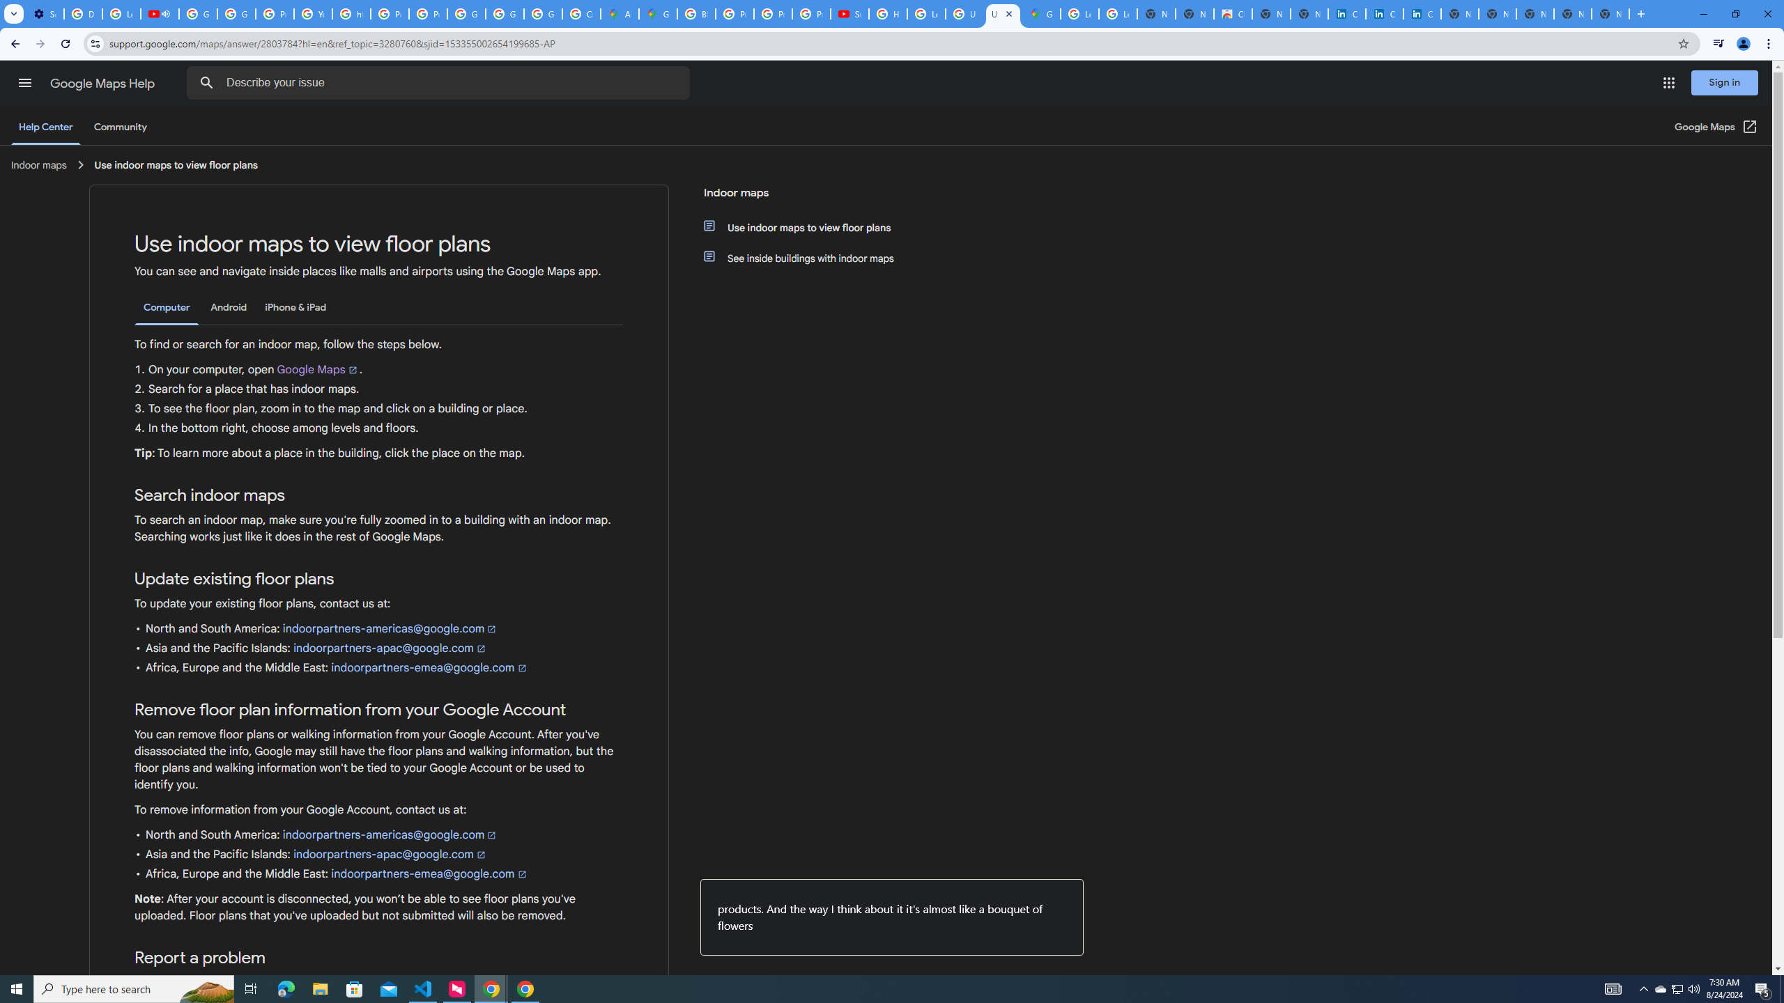 The width and height of the screenshot is (1784, 1003). I want to click on Privacy Help Center - Policies Help, so click(275, 14).